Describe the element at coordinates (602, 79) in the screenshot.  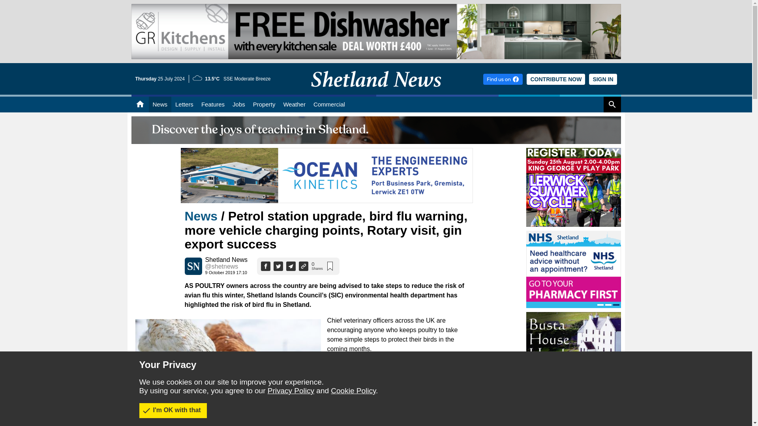
I see `Shetland News Login` at that location.